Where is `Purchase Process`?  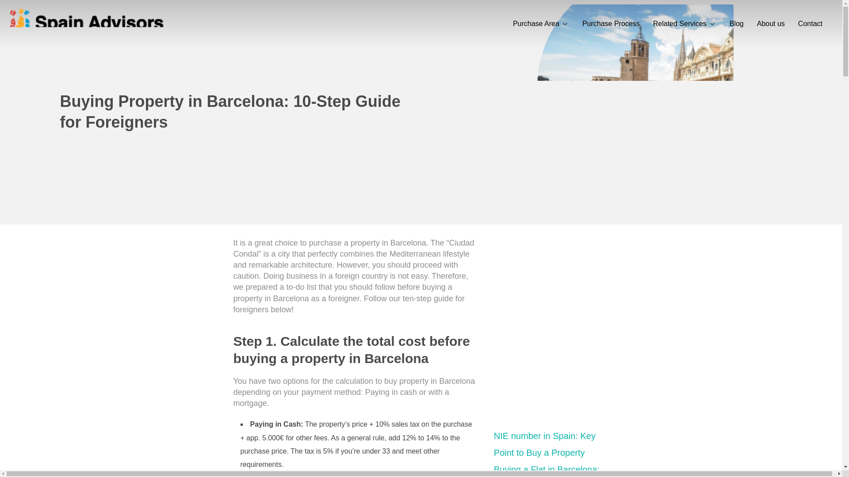
Purchase Process is located at coordinates (611, 24).